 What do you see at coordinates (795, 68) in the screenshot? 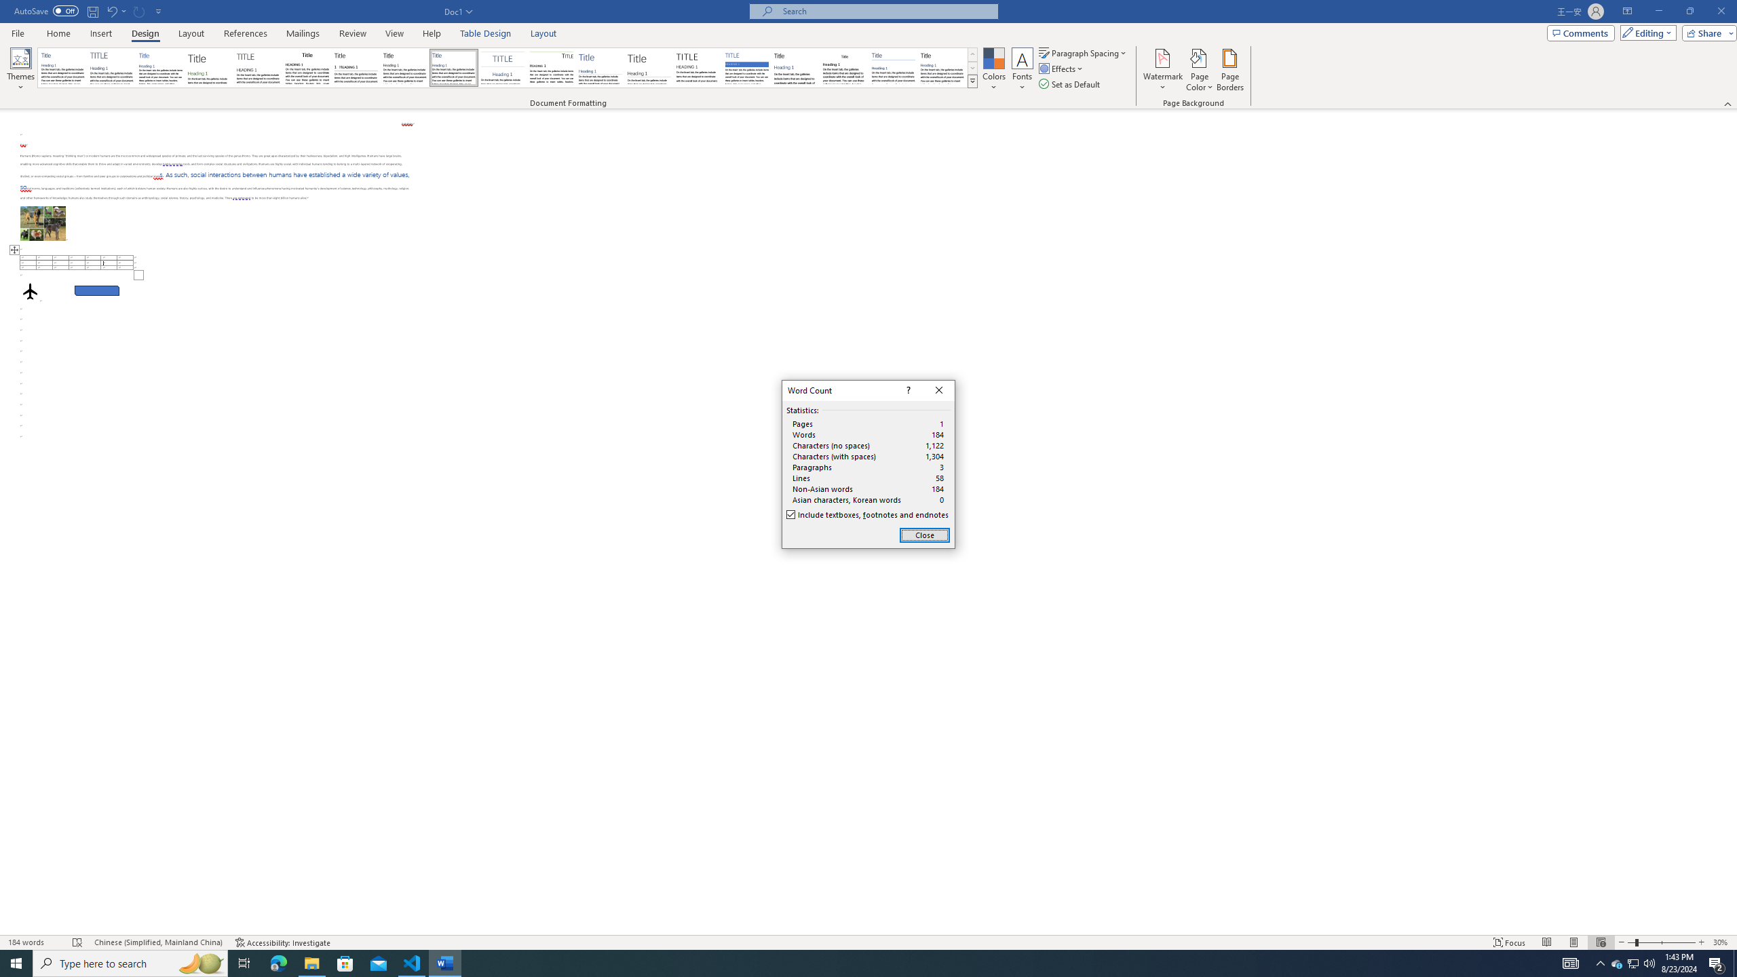
I see `Word` at bounding box center [795, 68].